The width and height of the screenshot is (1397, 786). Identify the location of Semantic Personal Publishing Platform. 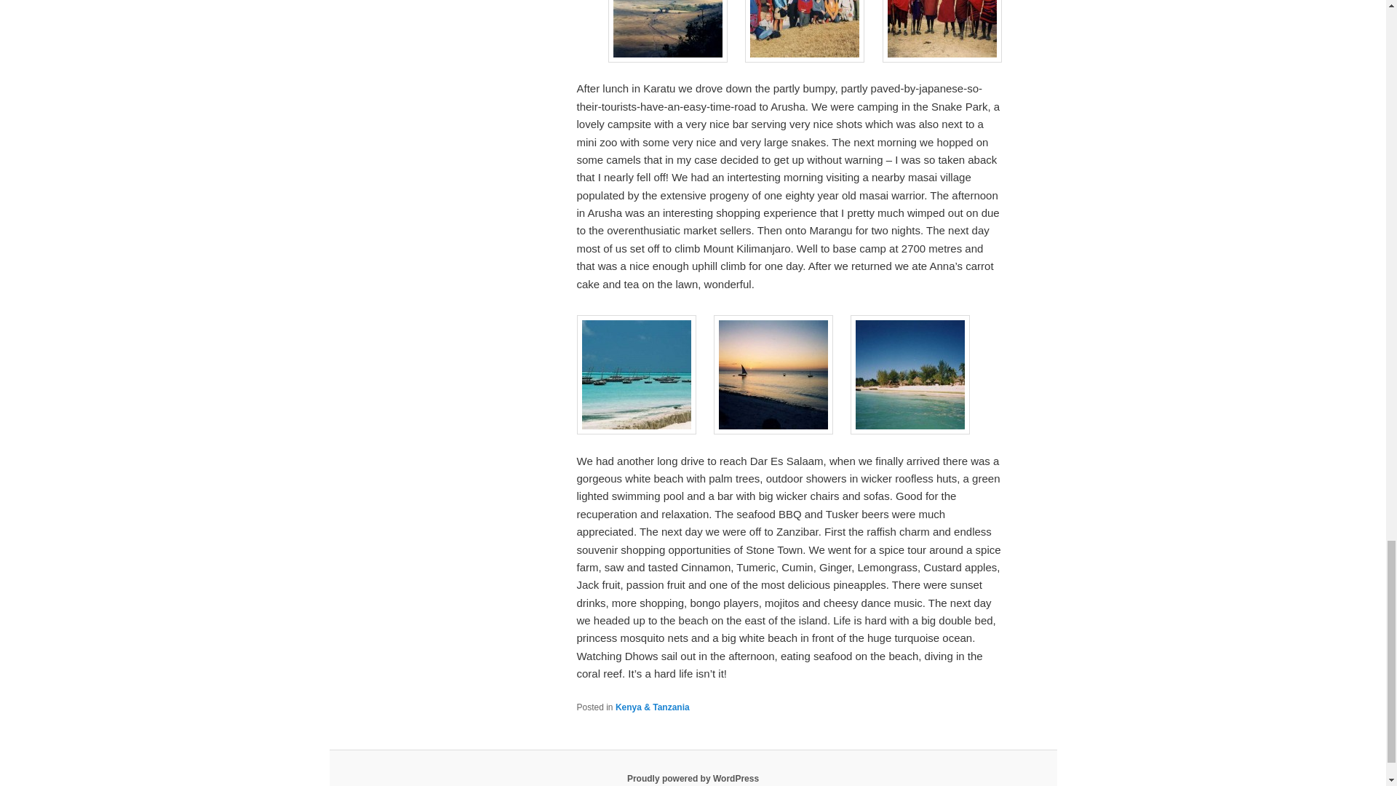
(693, 778).